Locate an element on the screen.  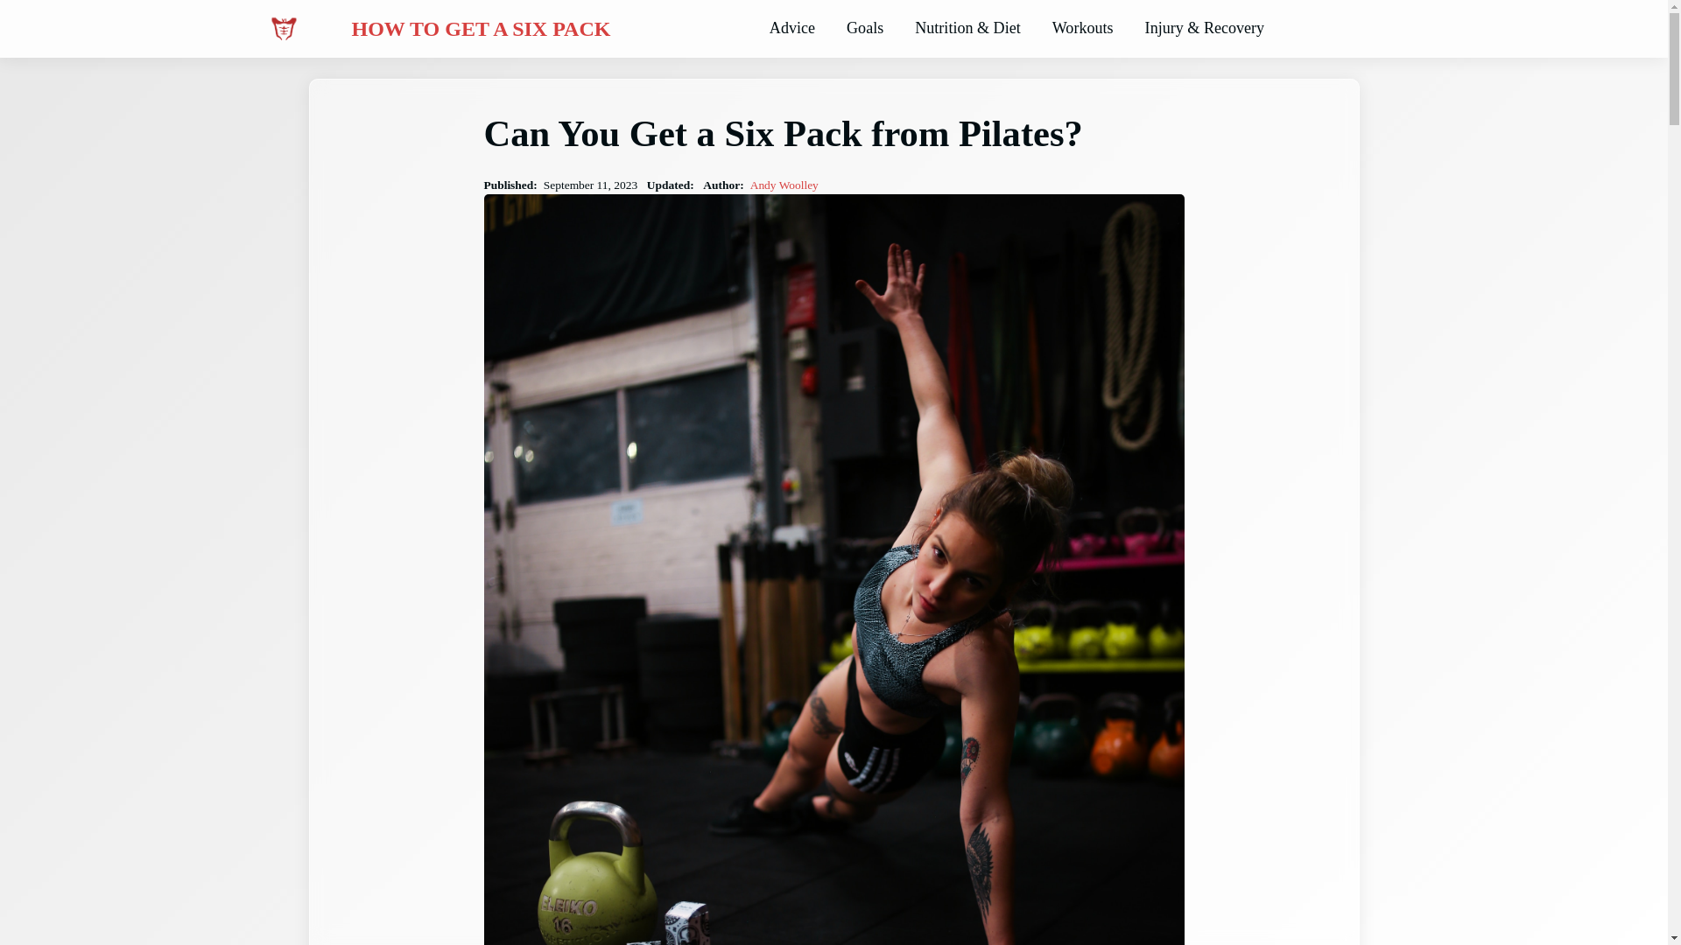
Goals is located at coordinates (865, 28).